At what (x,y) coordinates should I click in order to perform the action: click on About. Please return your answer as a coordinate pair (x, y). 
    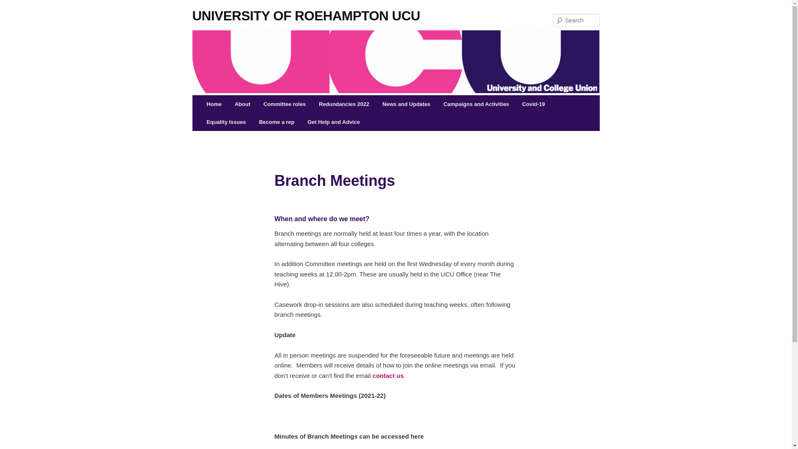
    Looking at the image, I should click on (243, 104).